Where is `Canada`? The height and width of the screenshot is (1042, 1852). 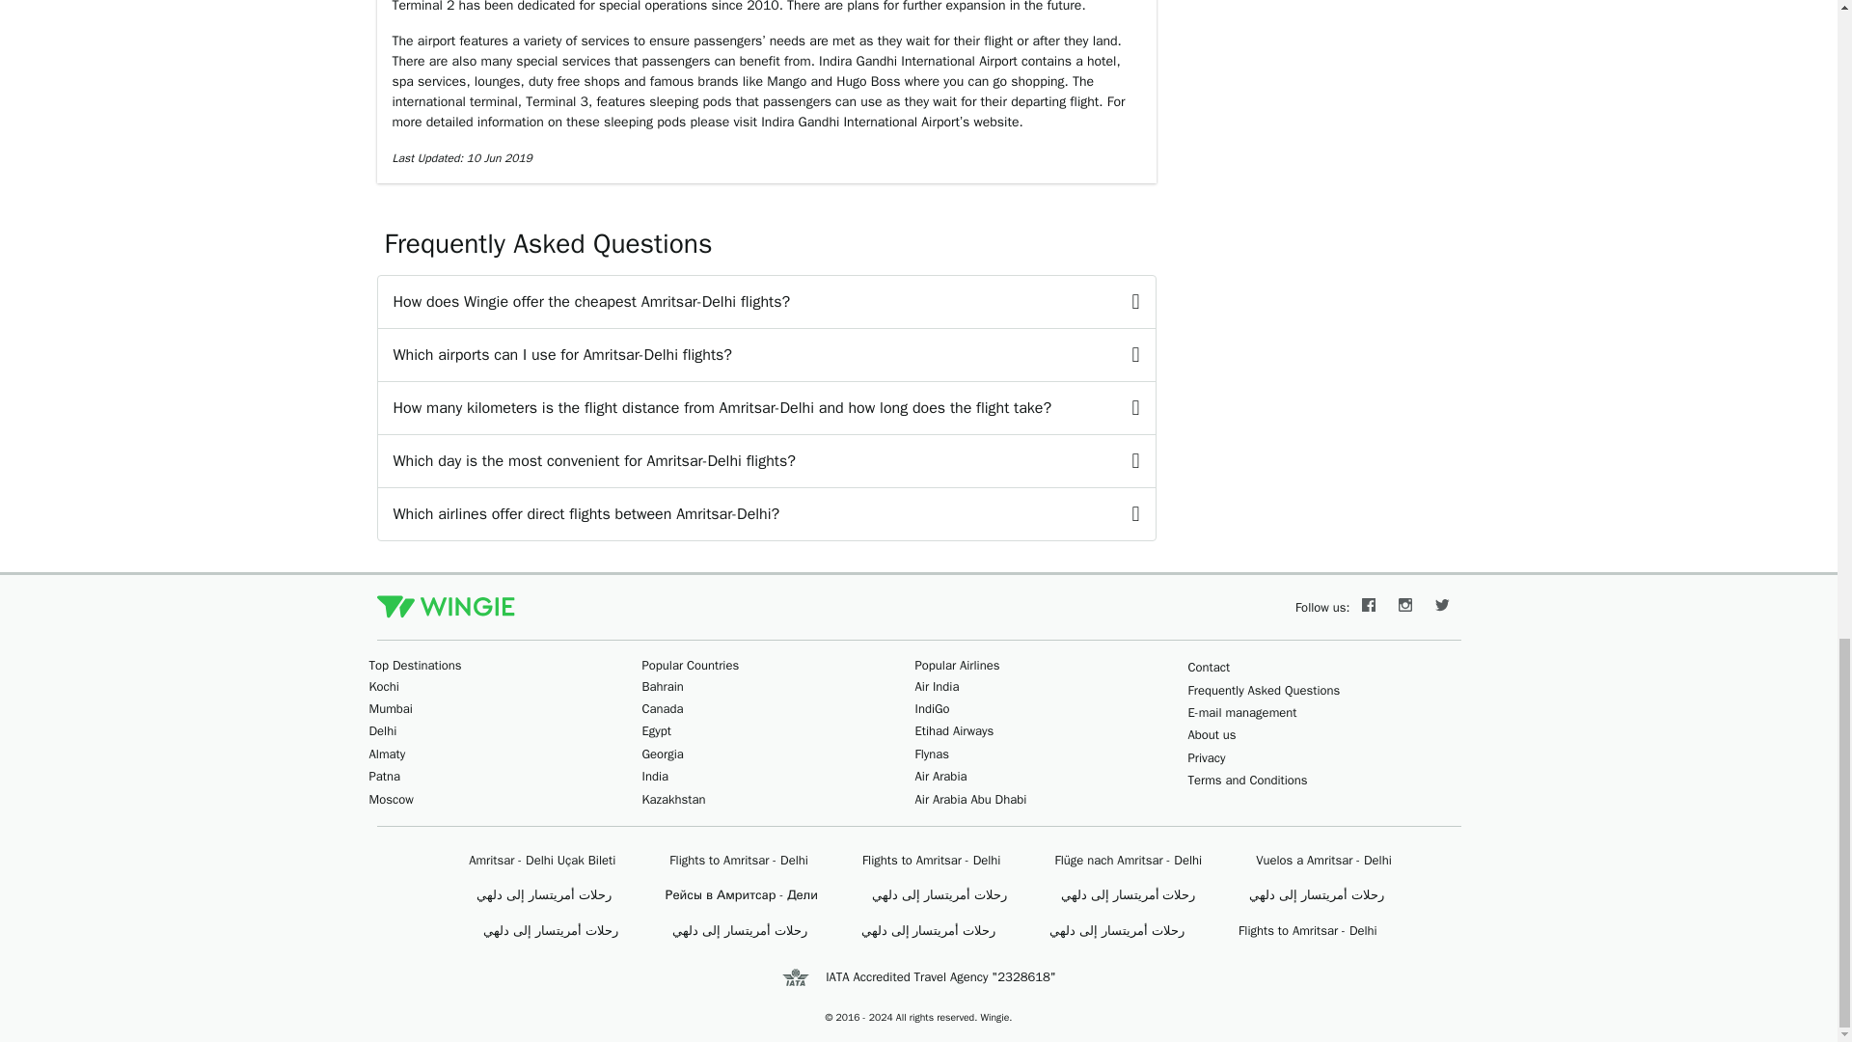
Canada is located at coordinates (663, 708).